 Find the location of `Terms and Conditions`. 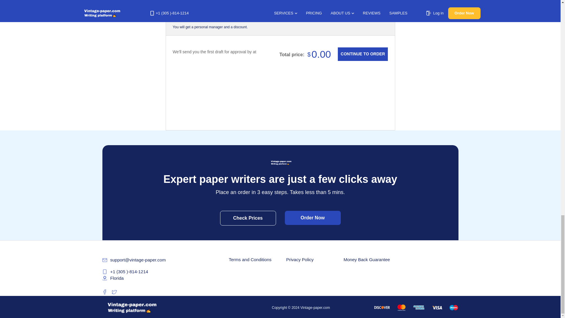

Terms and Conditions is located at coordinates (250, 259).